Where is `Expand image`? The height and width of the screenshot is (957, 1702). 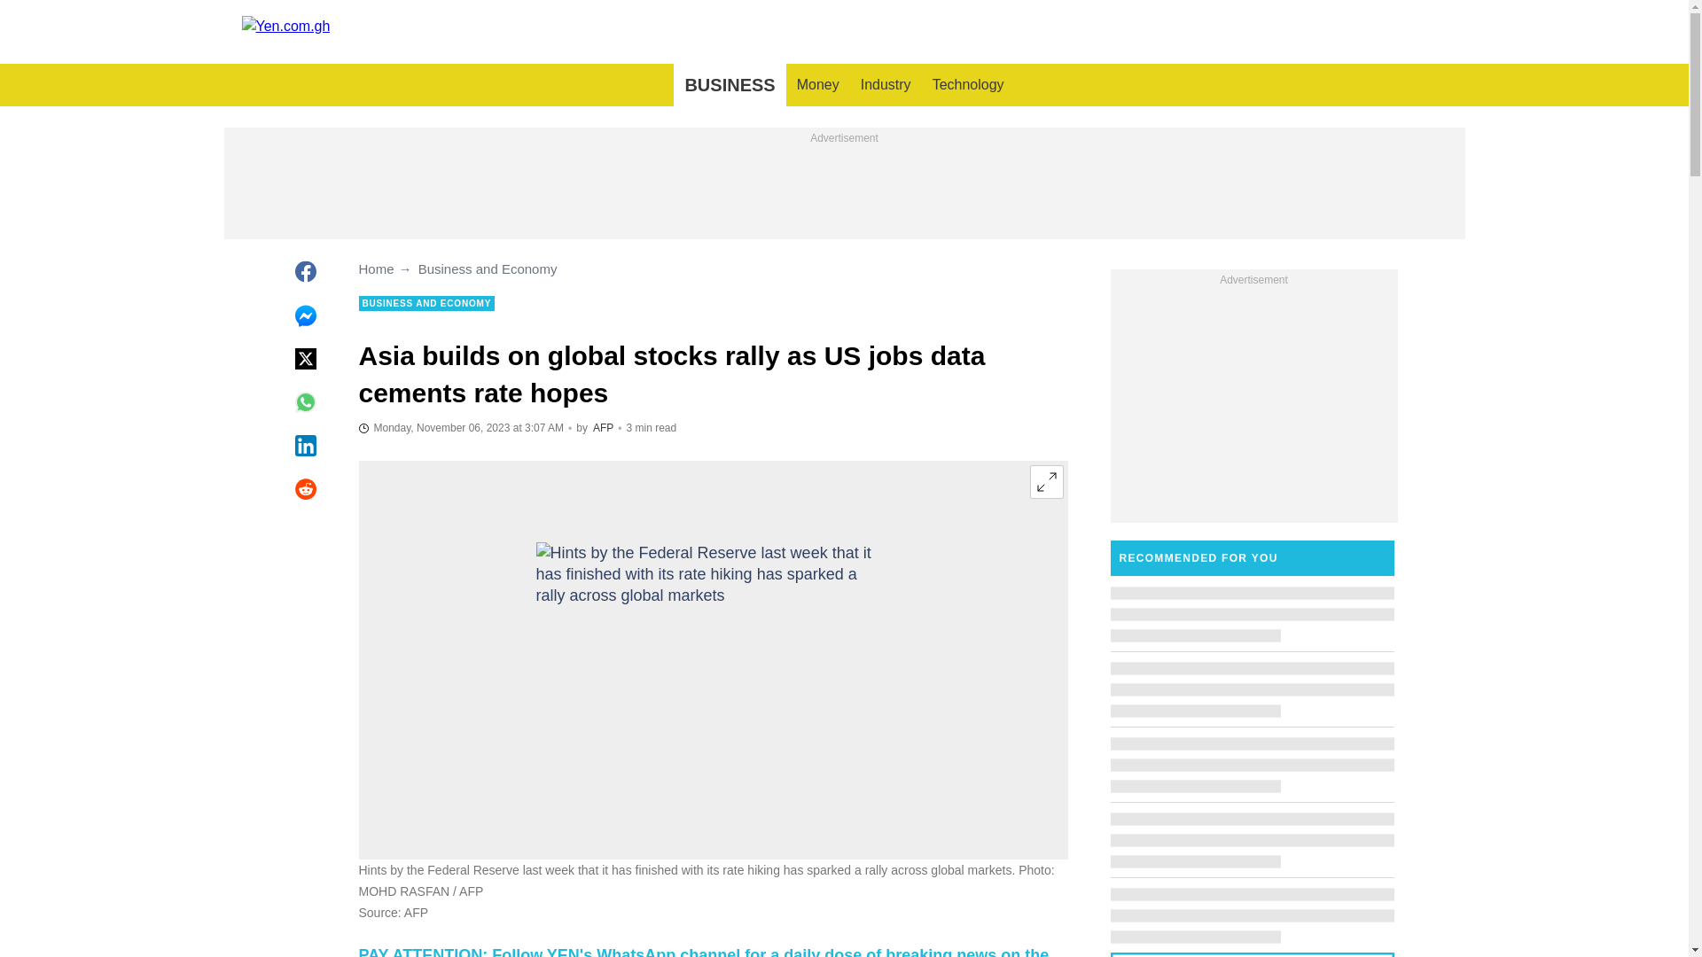
Expand image is located at coordinates (1046, 481).